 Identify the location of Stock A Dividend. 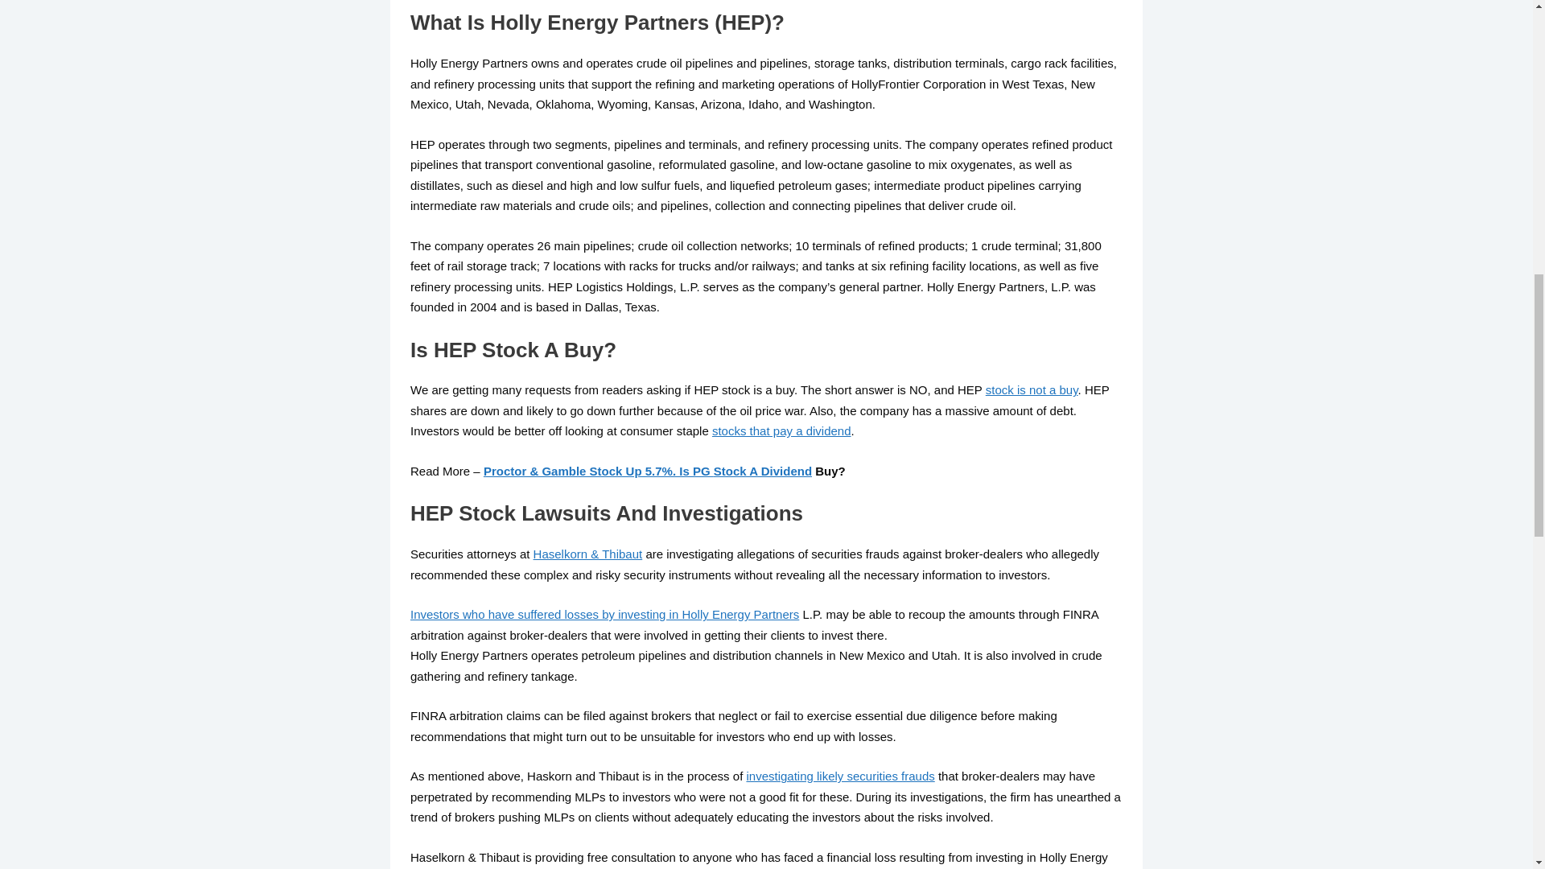
(763, 471).